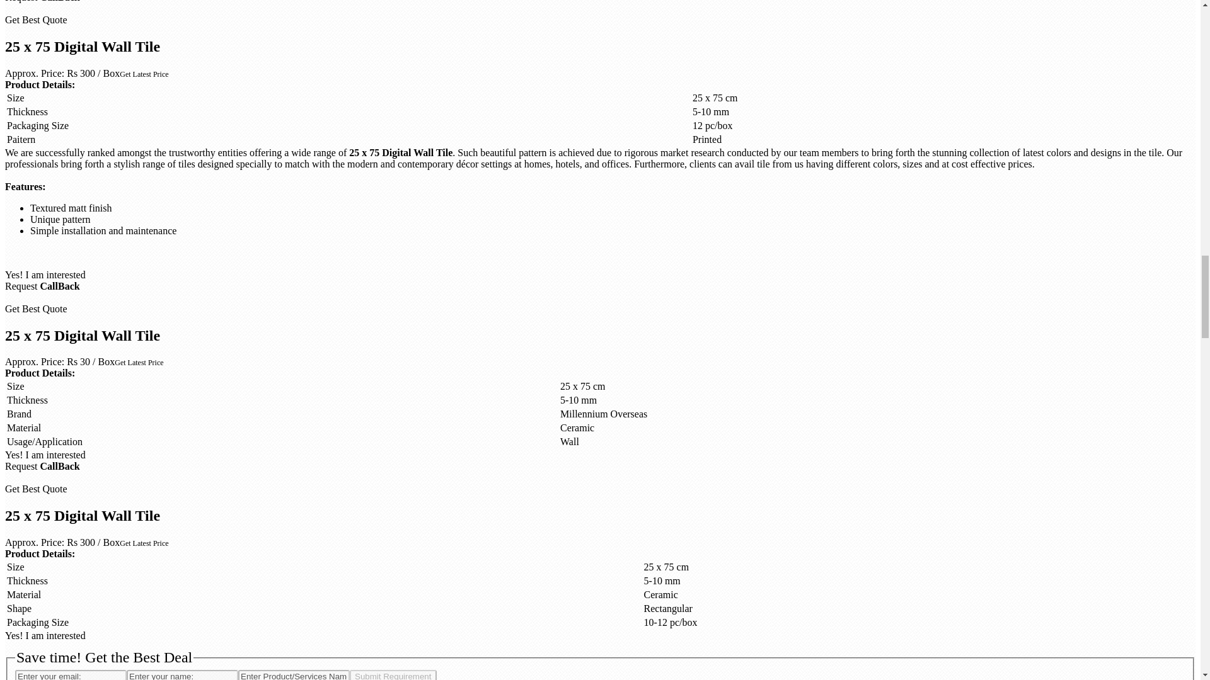 The height and width of the screenshot is (680, 1210). I want to click on Enter your name:, so click(183, 675).